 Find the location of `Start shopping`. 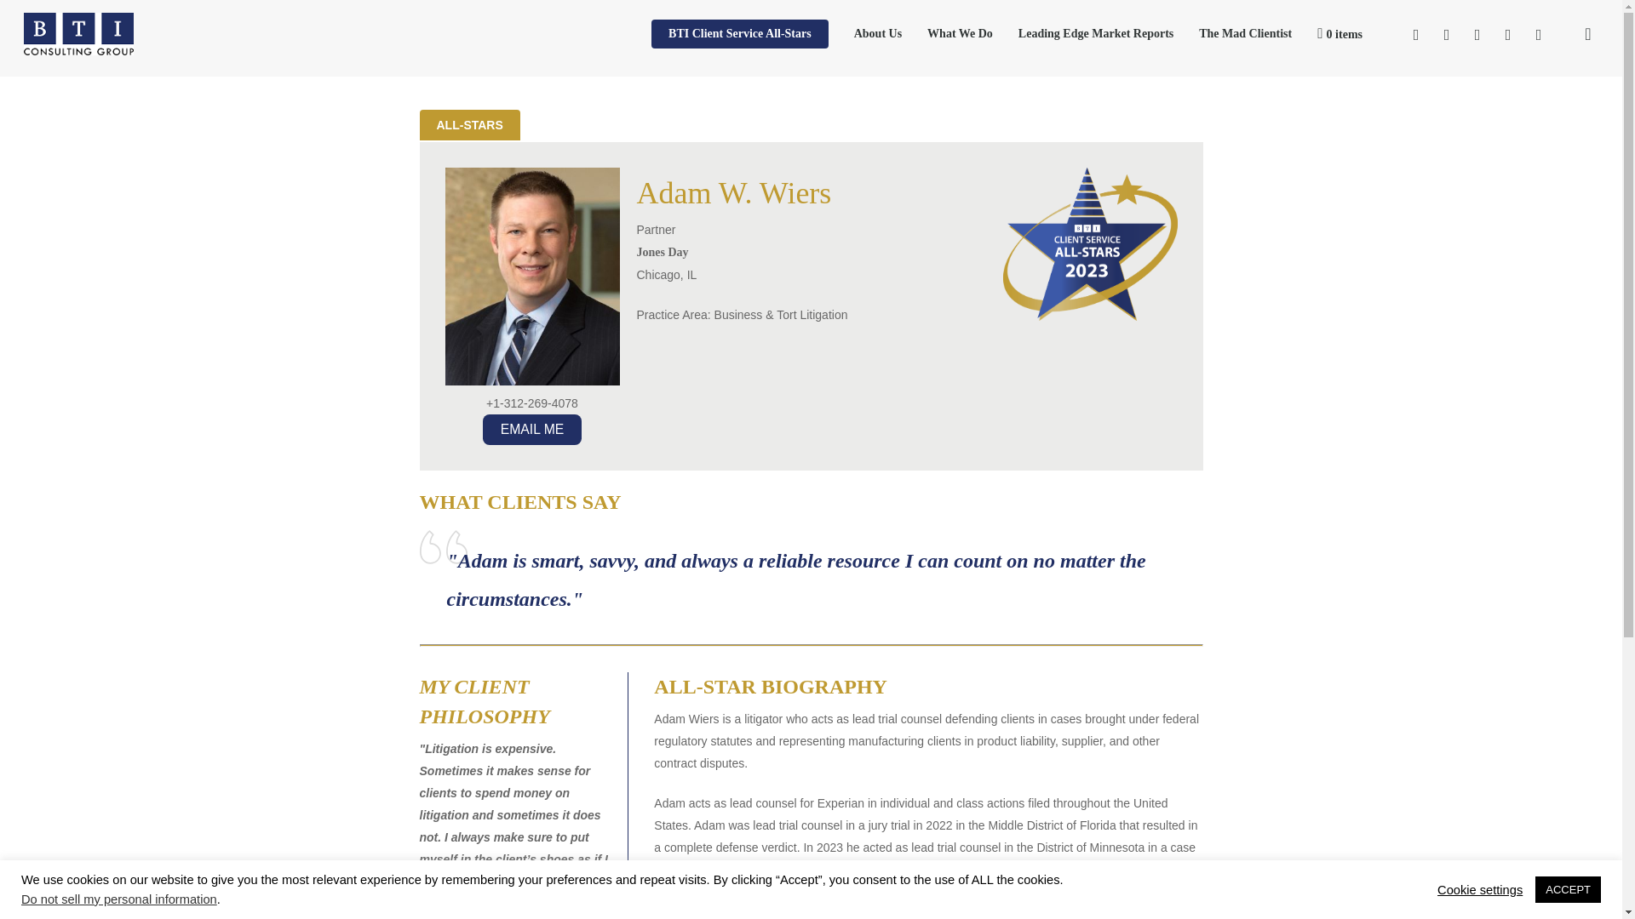

Start shopping is located at coordinates (1340, 34).